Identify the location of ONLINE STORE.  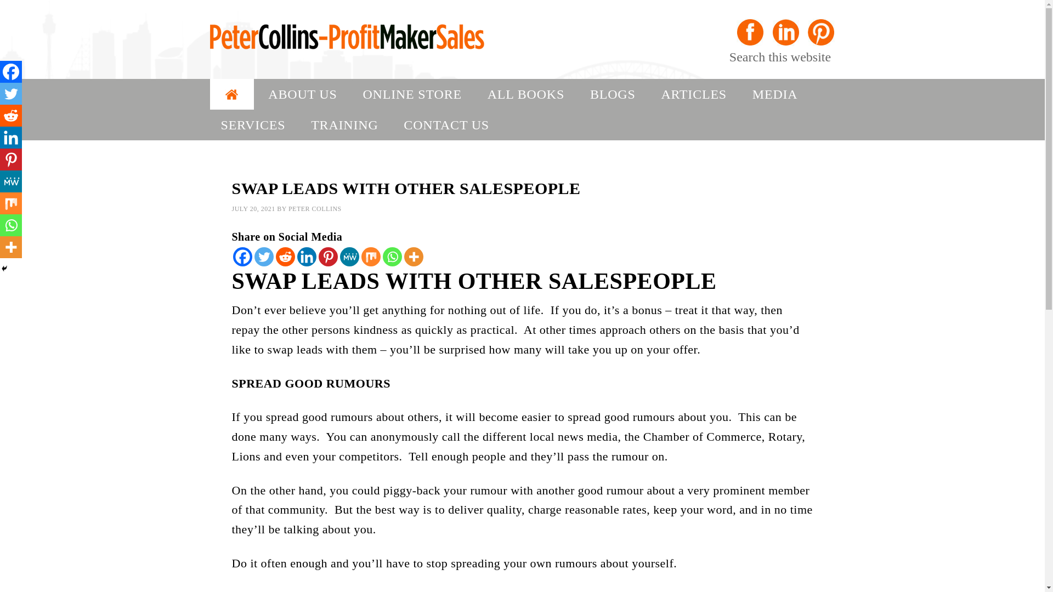
(411, 94).